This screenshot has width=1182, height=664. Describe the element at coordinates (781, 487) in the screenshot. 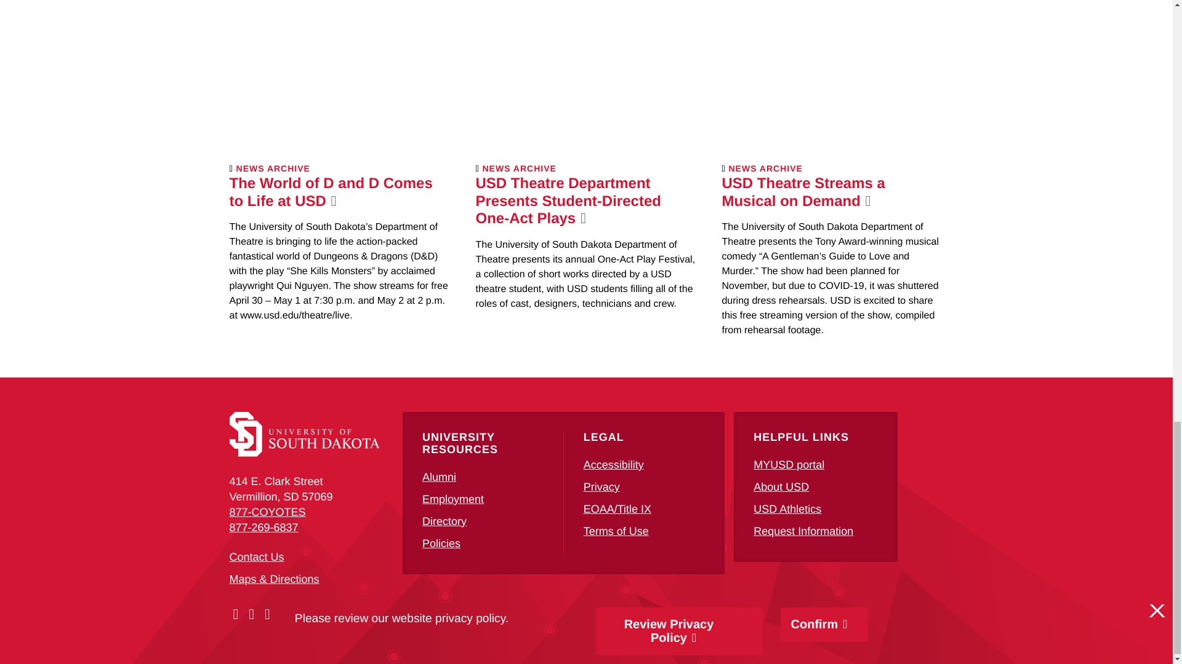

I see `About USD` at that location.